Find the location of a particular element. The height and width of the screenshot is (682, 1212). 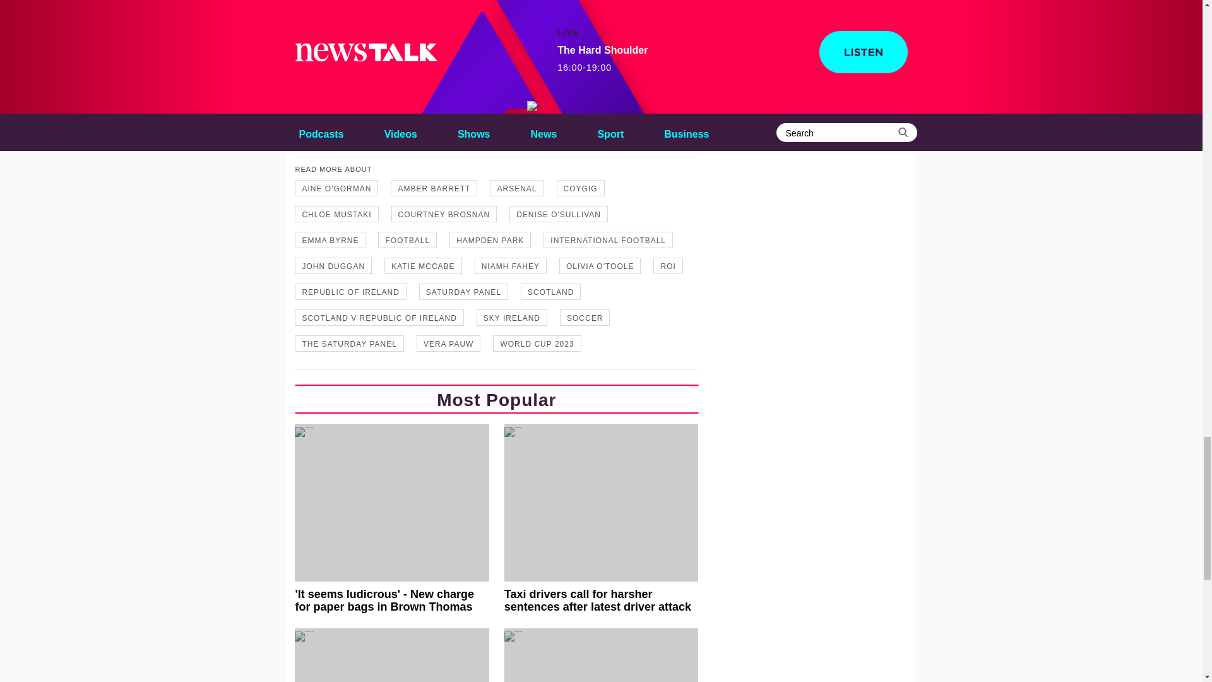

AMBER BARRETT is located at coordinates (434, 188).